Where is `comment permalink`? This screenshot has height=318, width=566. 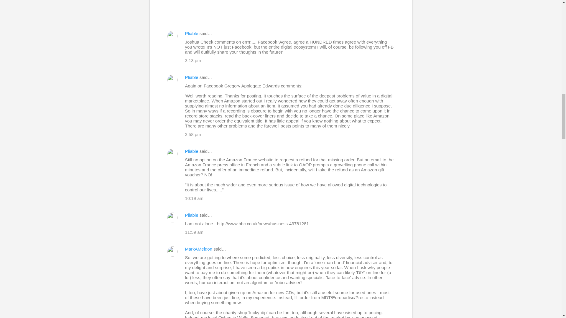
comment permalink is located at coordinates (193, 60).